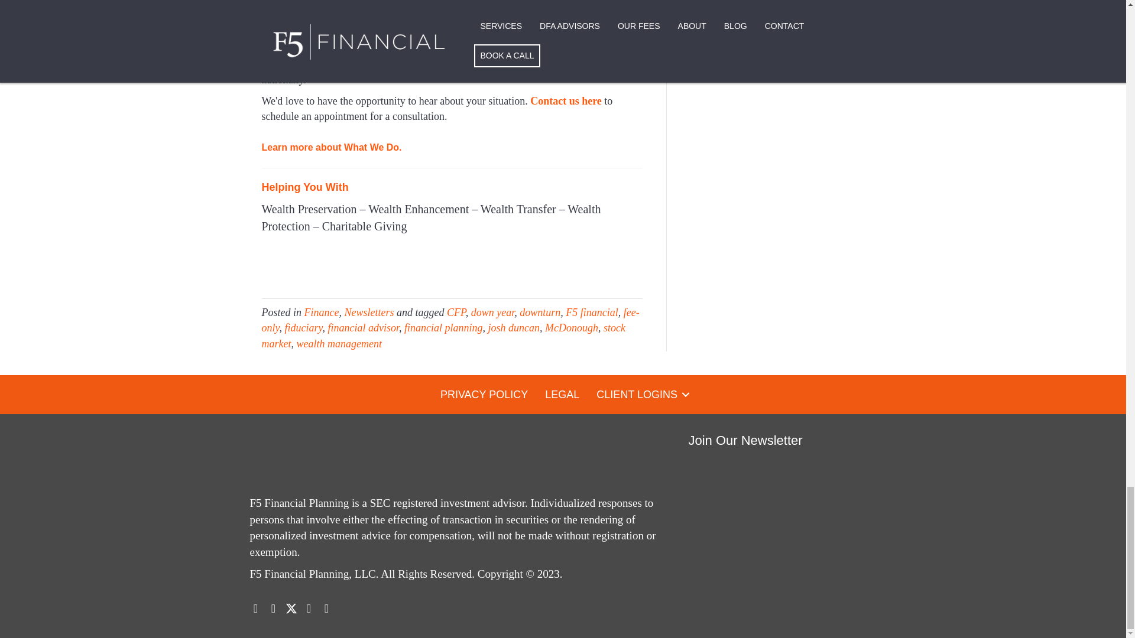  Describe the element at coordinates (592, 312) in the screenshot. I see `F5 financial` at that location.